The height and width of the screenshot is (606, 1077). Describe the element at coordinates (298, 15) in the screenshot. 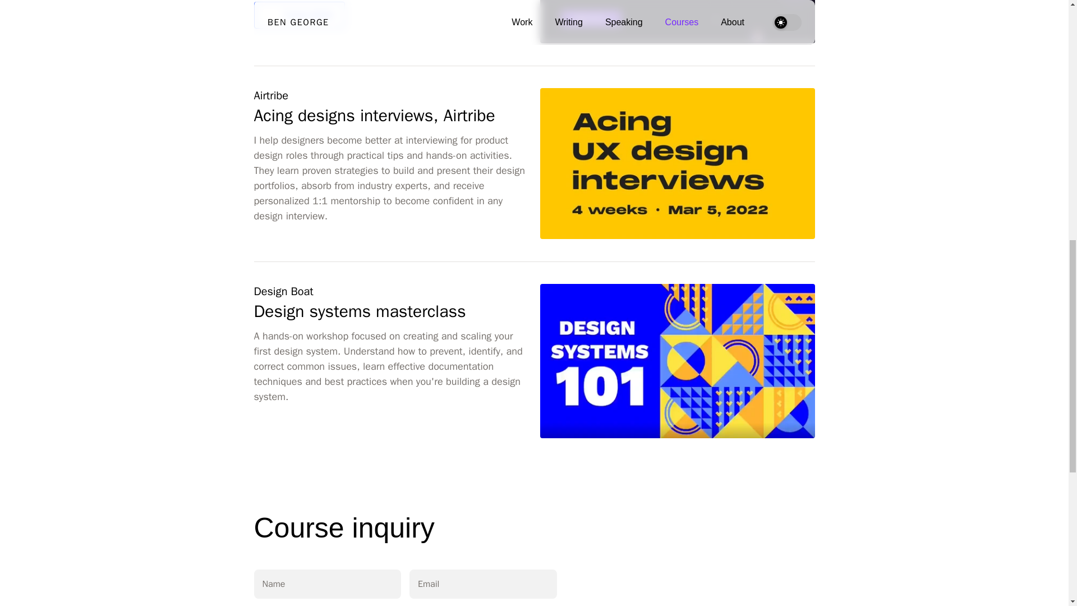

I see `Course details` at that location.